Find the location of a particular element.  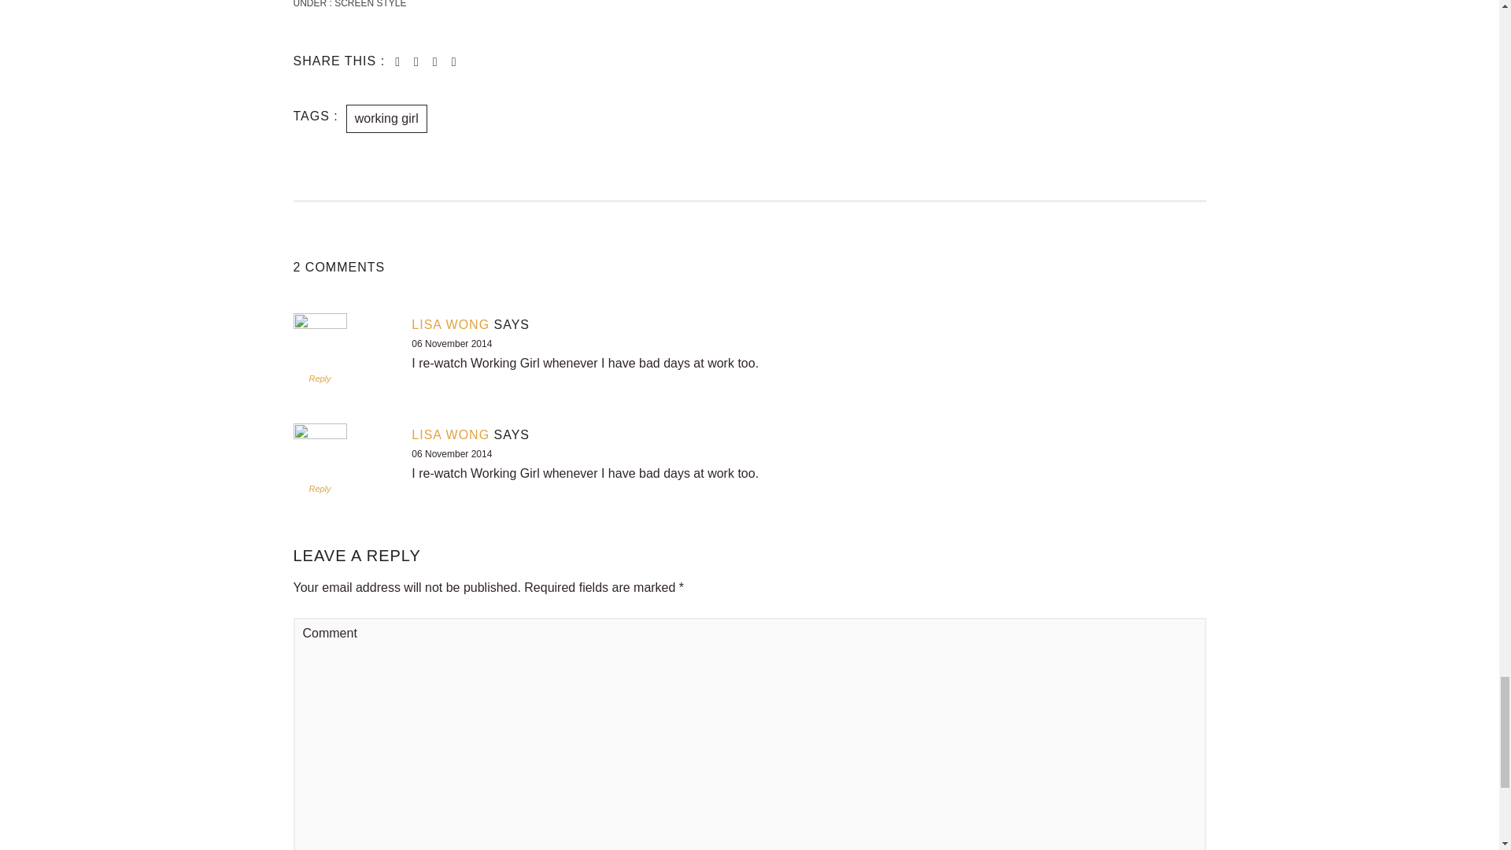

working girl is located at coordinates (386, 118).